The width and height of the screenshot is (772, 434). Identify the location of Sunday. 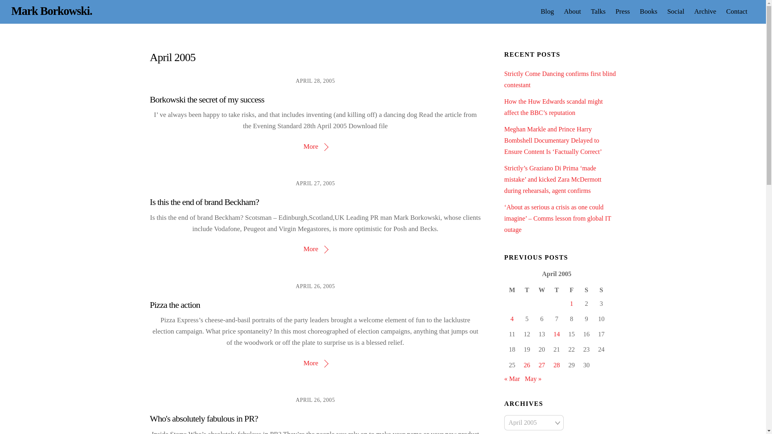
(601, 290).